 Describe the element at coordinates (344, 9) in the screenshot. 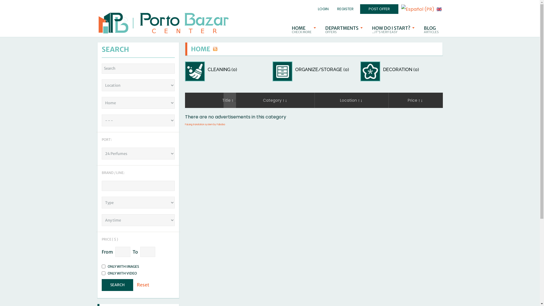

I see `REGISTER` at that location.